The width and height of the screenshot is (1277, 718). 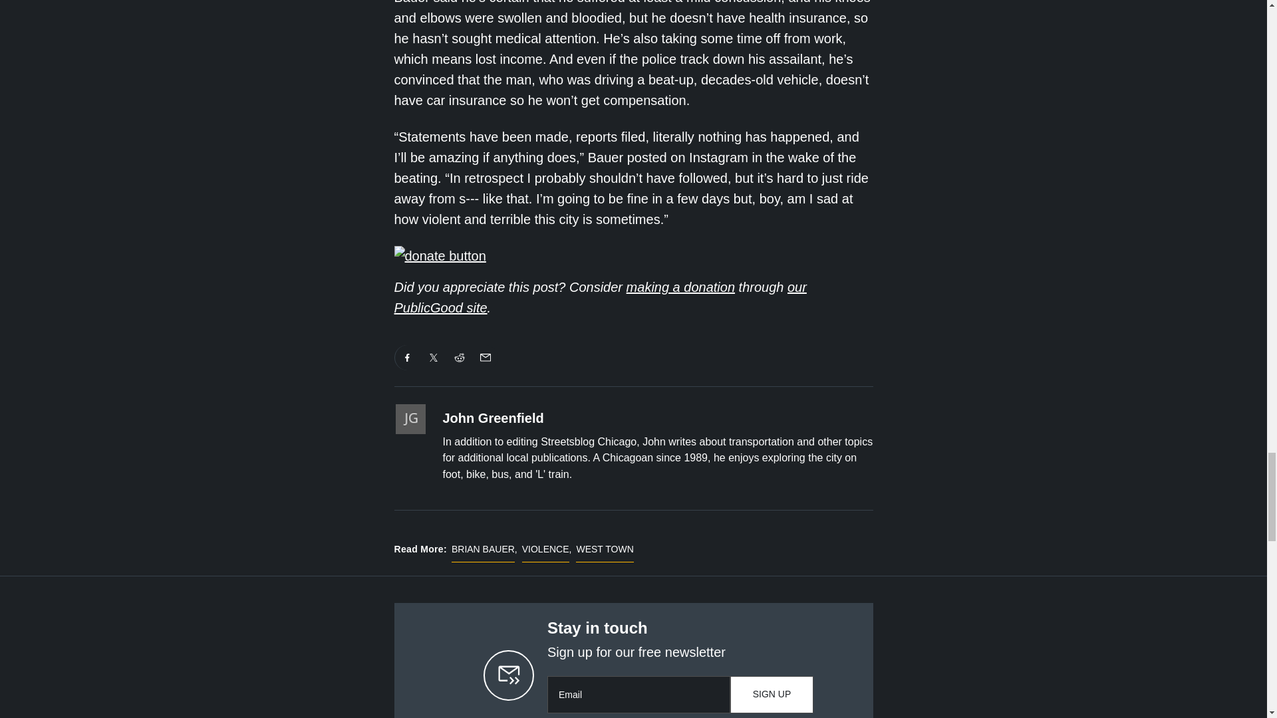 I want to click on Share on Reddit, so click(x=460, y=358).